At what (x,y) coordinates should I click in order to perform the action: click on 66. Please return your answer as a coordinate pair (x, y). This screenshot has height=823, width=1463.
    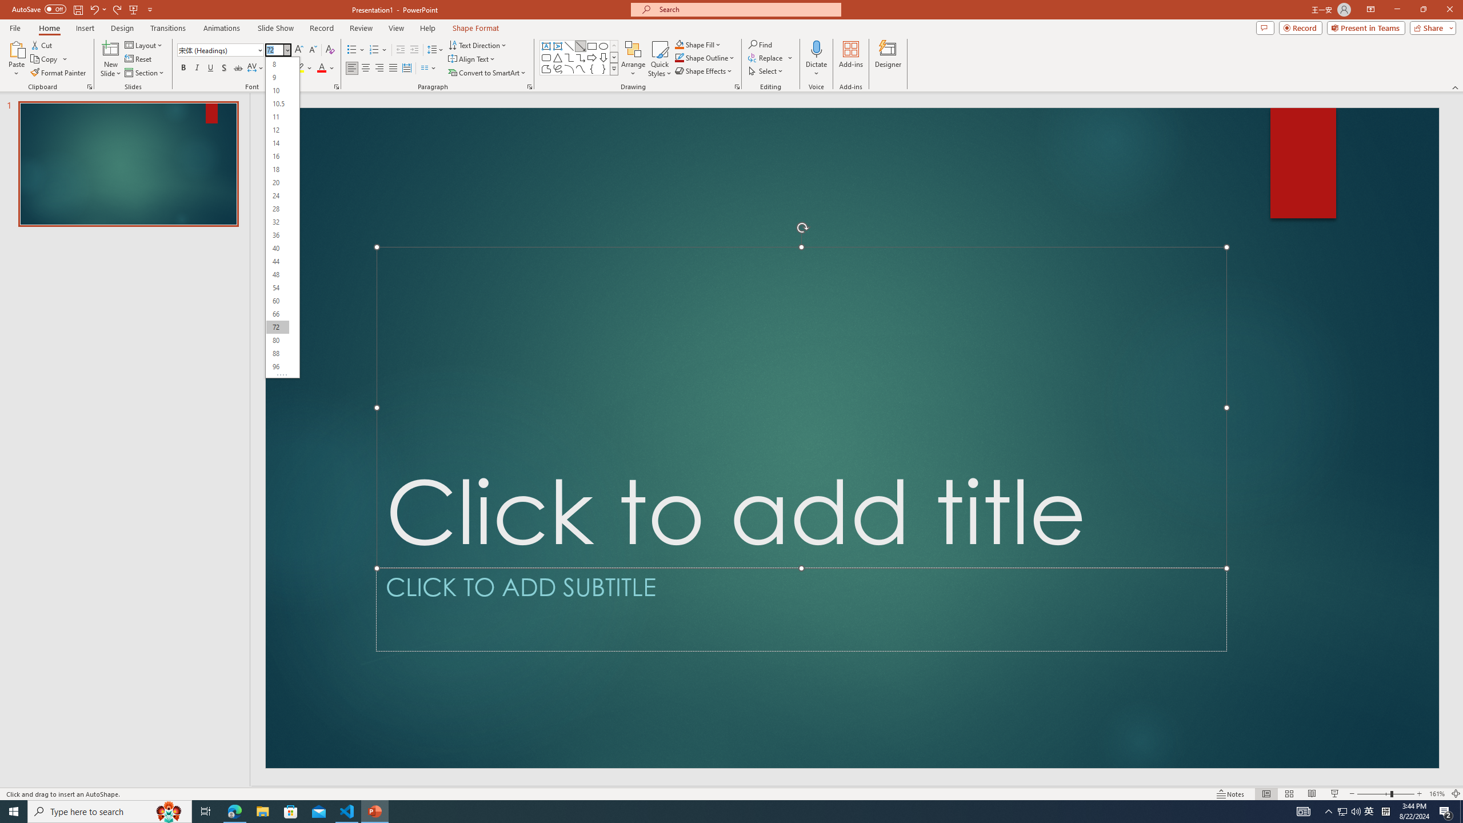
    Looking at the image, I should click on (278, 314).